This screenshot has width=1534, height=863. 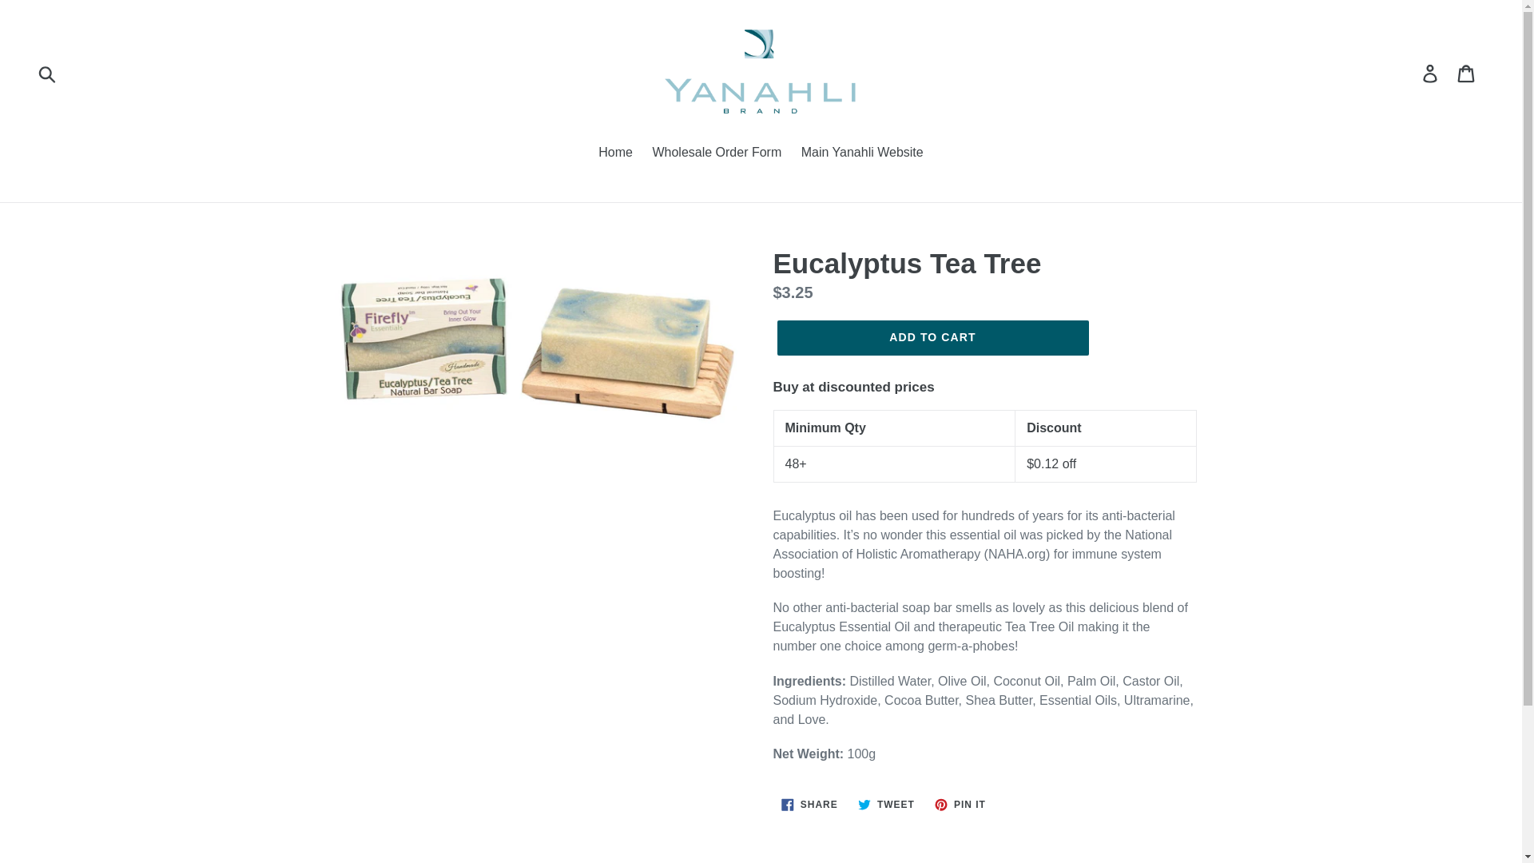 What do you see at coordinates (960, 804) in the screenshot?
I see `Log in` at bounding box center [960, 804].